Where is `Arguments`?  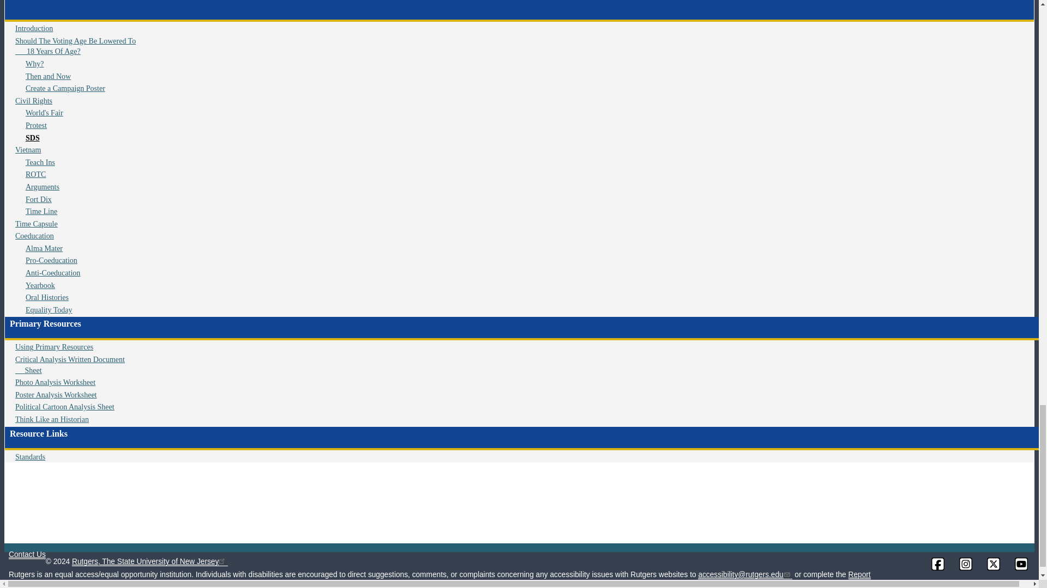
Arguments is located at coordinates (43, 187).